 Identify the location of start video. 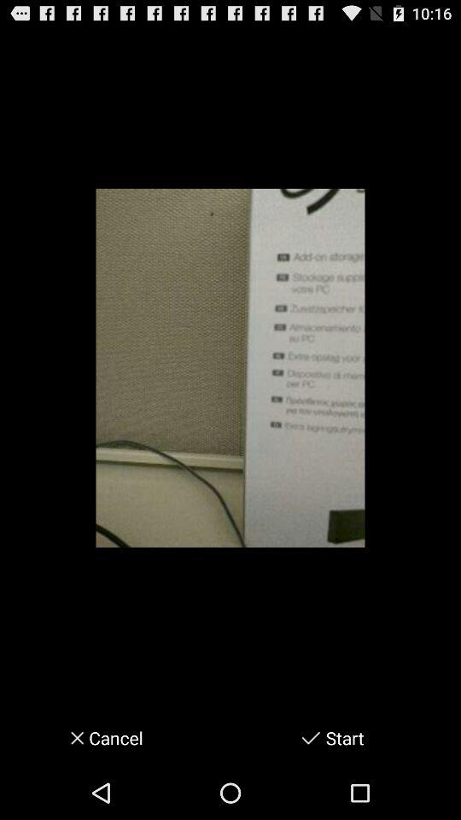
(311, 738).